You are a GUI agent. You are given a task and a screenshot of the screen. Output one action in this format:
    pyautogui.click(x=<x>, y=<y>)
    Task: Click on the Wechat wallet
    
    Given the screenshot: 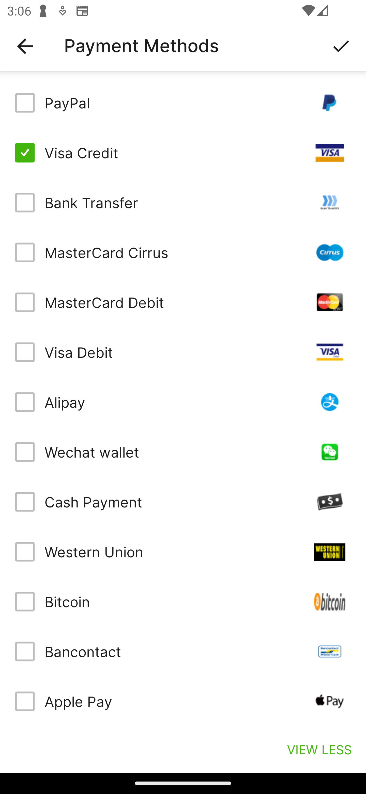 What is the action you would take?
    pyautogui.click(x=183, y=452)
    